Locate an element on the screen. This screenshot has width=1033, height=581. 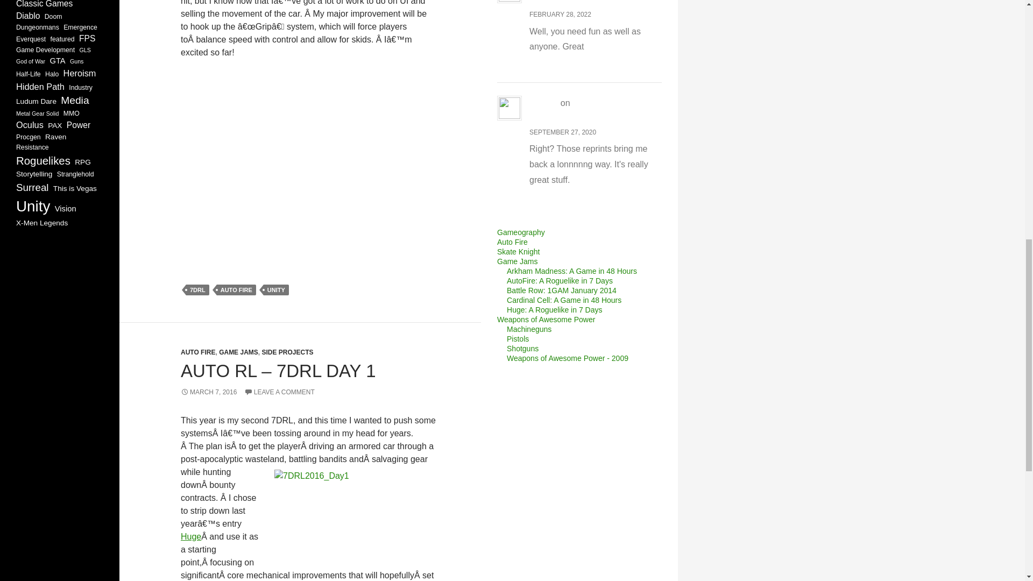
UNITY is located at coordinates (276, 289).